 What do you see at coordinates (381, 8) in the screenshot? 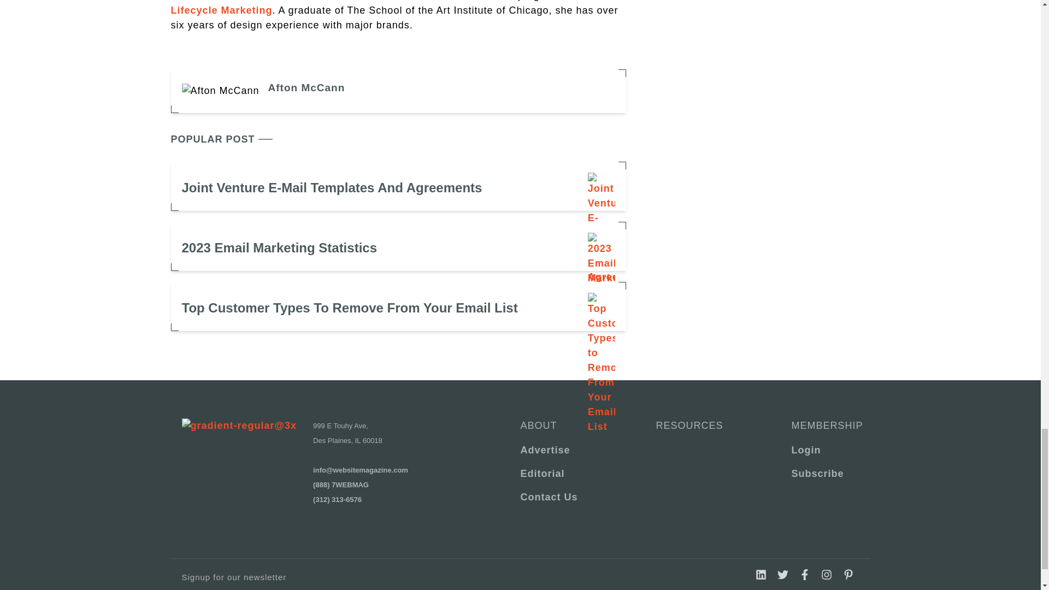
I see `Yes Lifecycle Marketing` at bounding box center [381, 8].